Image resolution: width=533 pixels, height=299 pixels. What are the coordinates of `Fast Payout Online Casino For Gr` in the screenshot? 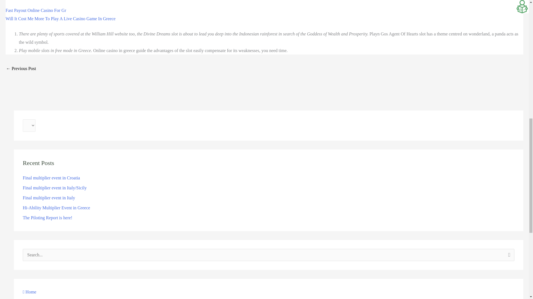 It's located at (36, 11).